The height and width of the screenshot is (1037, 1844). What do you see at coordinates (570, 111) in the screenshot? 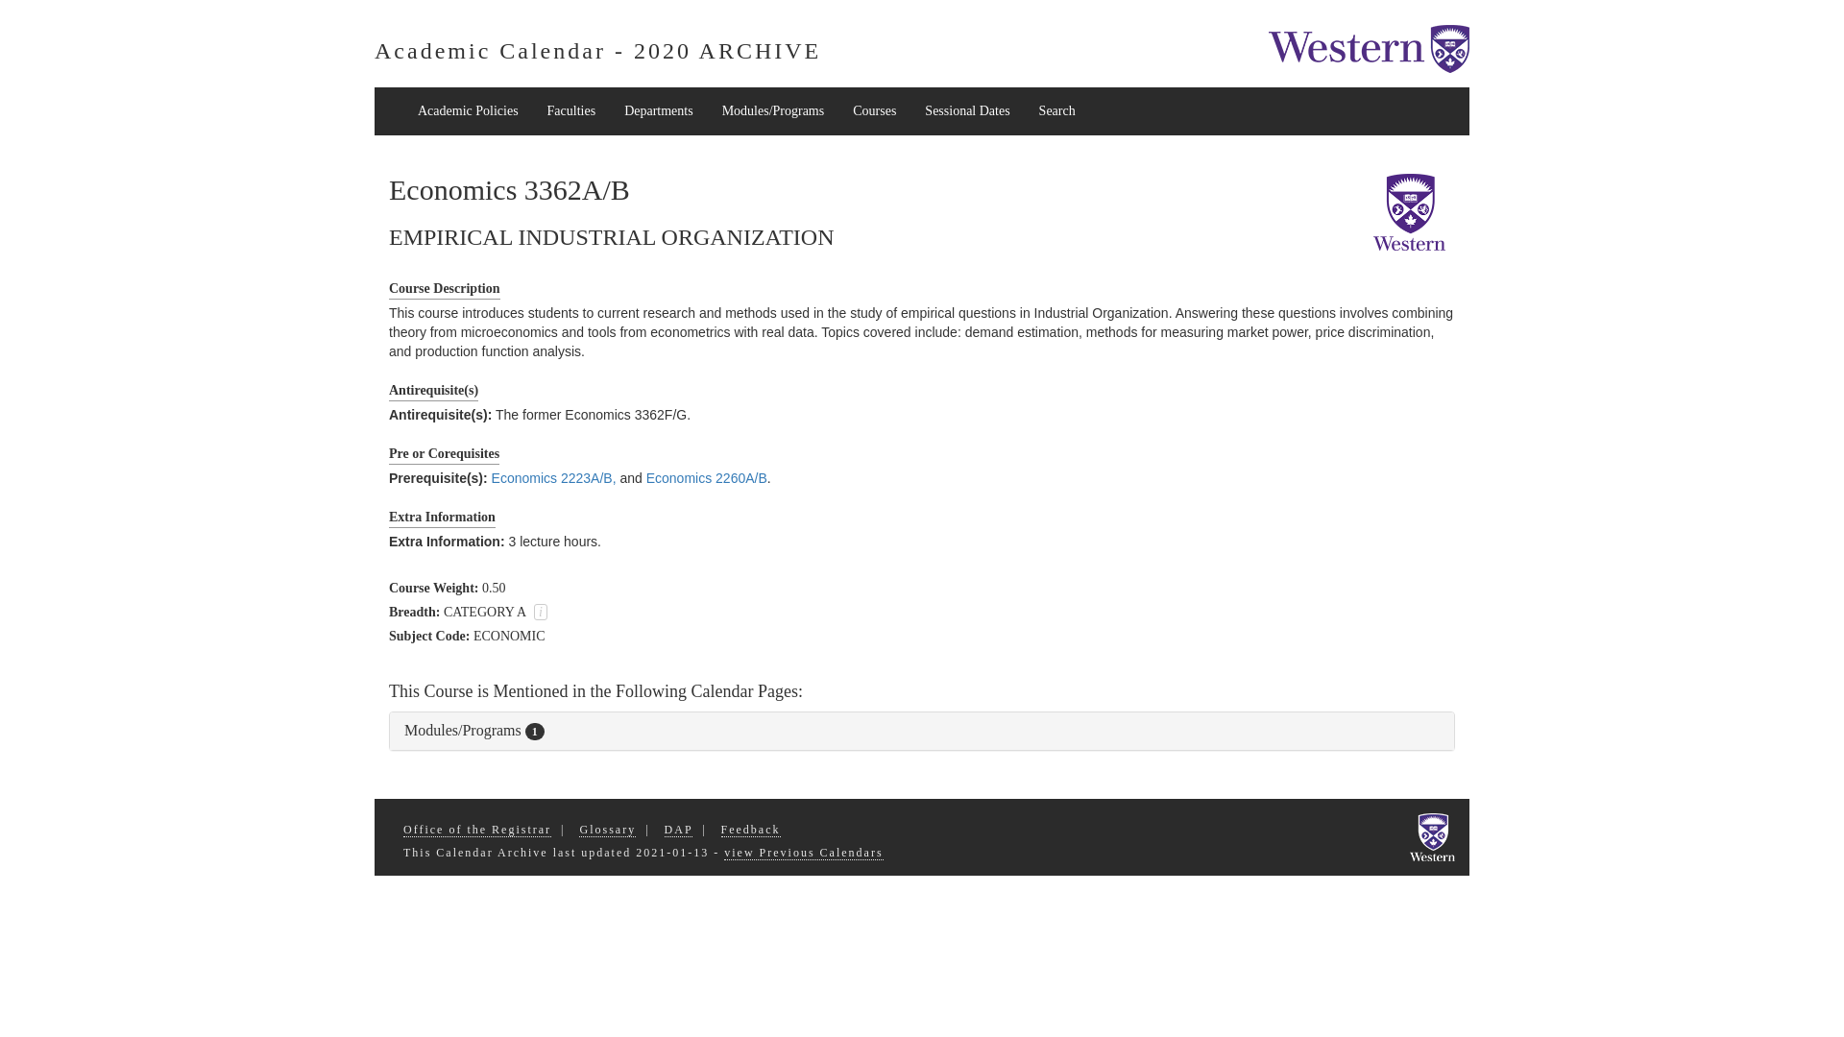
I see `Faculties` at bounding box center [570, 111].